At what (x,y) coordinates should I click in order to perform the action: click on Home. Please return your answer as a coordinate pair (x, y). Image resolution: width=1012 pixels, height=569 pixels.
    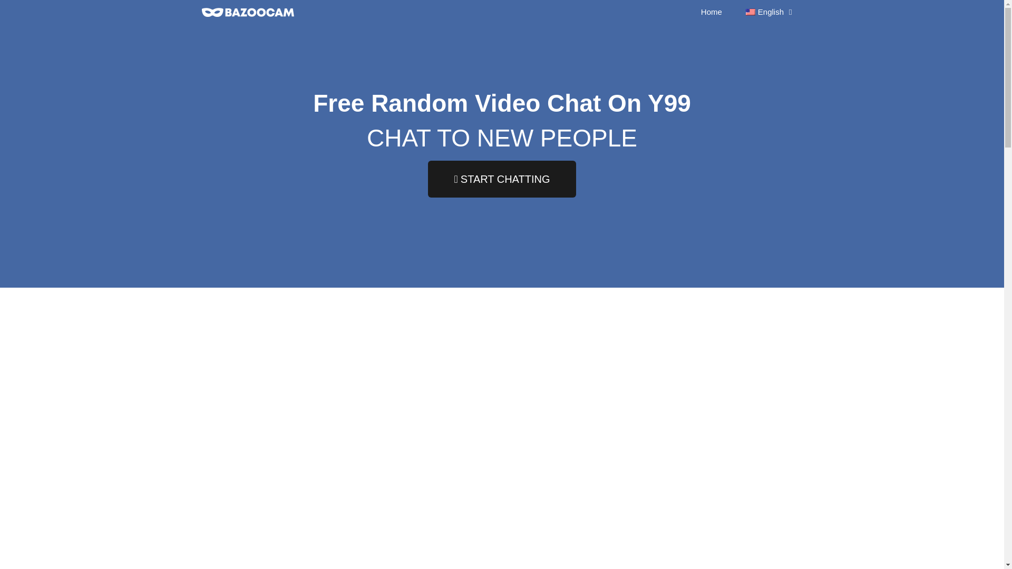
    Looking at the image, I should click on (712, 12).